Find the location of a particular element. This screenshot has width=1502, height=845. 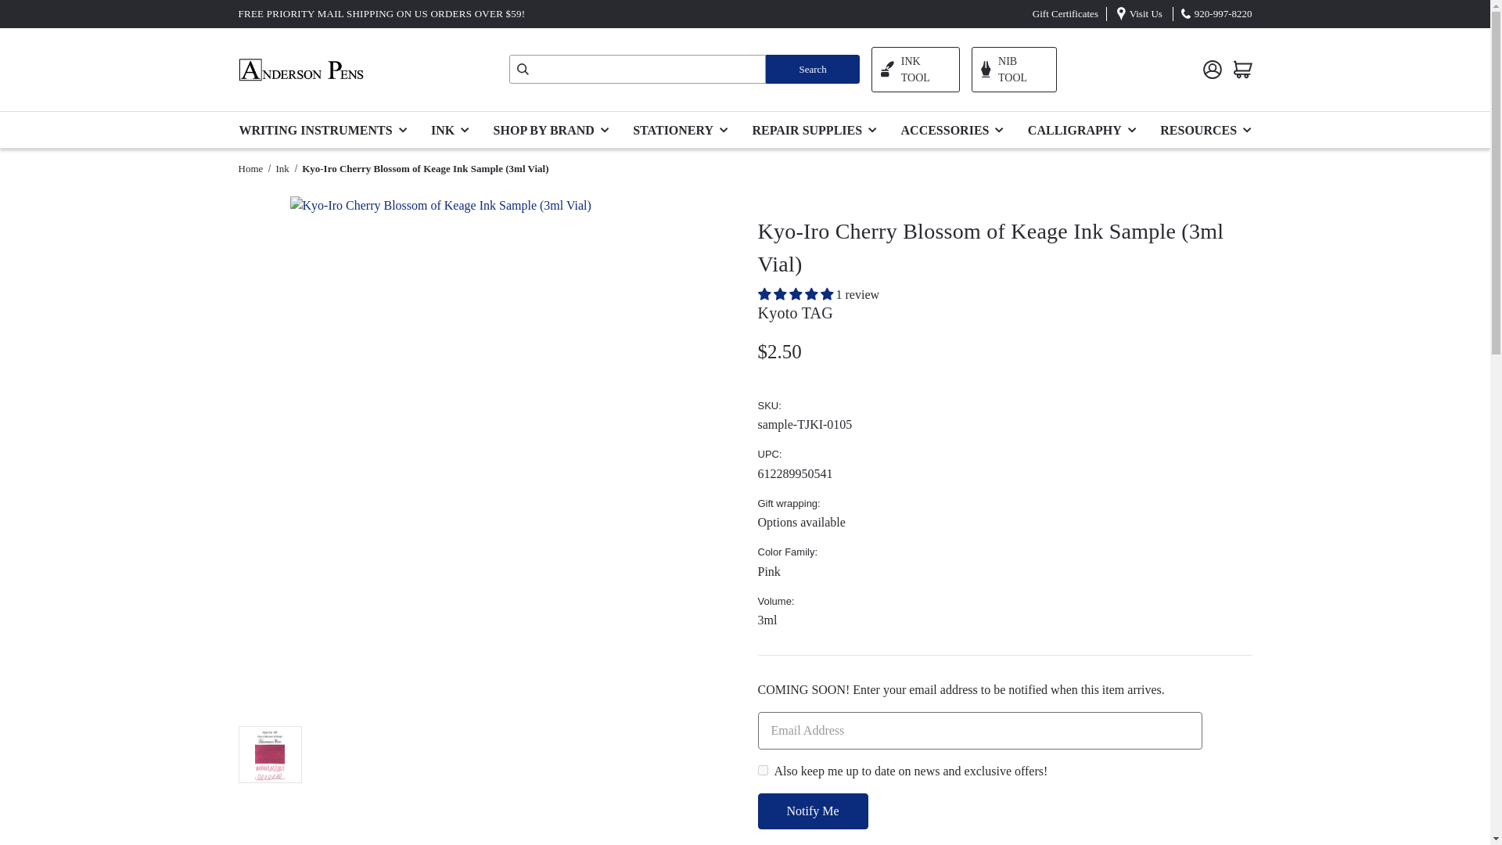

WRITING INSTRUMENTS is located at coordinates (328, 128).